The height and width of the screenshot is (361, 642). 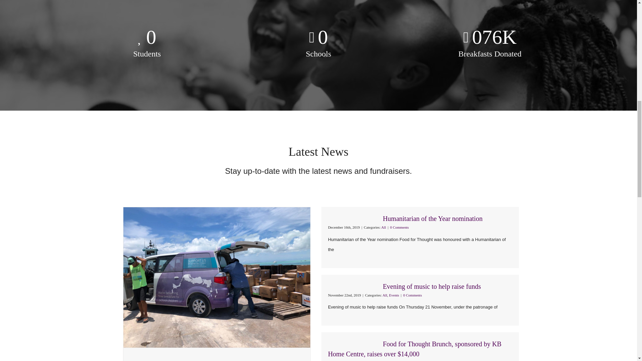 What do you see at coordinates (432, 286) in the screenshot?
I see `Evening of music to help raise funds` at bounding box center [432, 286].